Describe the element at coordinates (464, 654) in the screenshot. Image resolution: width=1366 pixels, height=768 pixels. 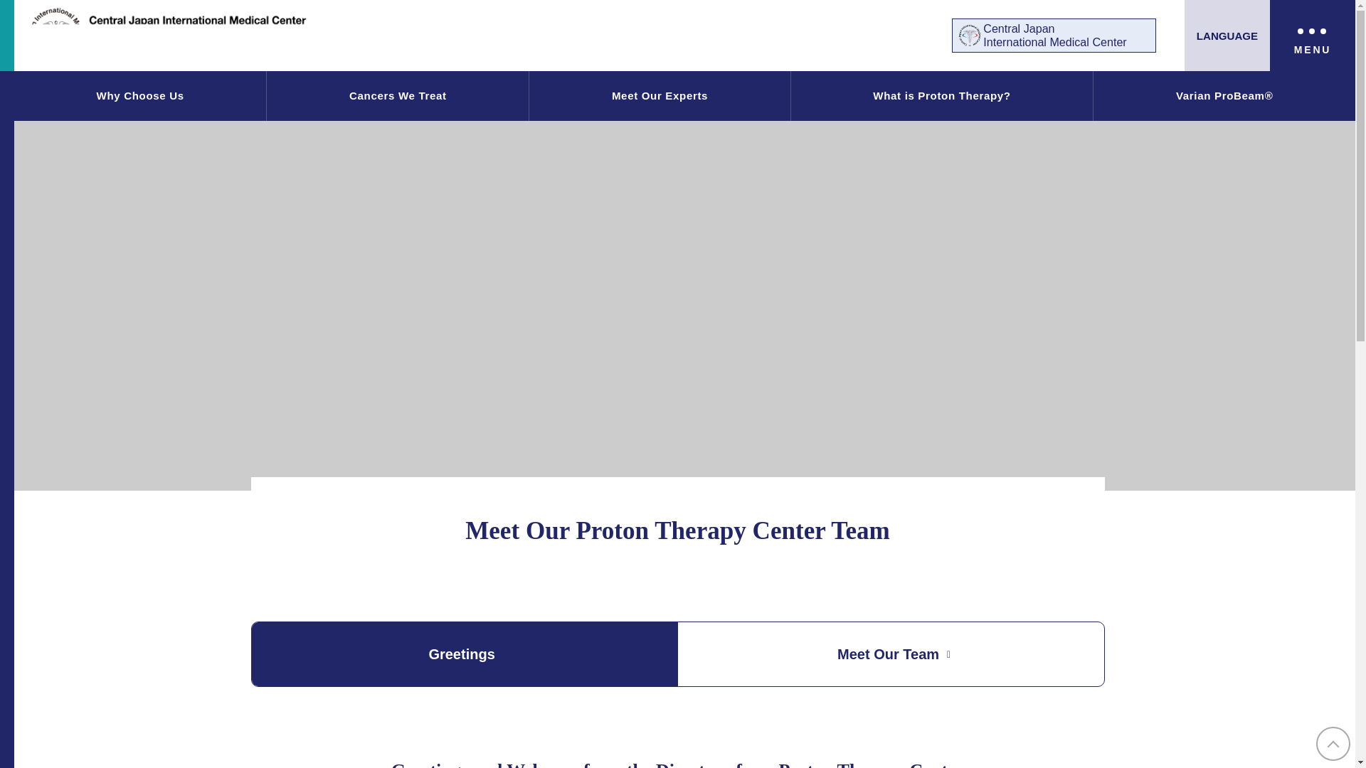
I see `Greetings` at that location.